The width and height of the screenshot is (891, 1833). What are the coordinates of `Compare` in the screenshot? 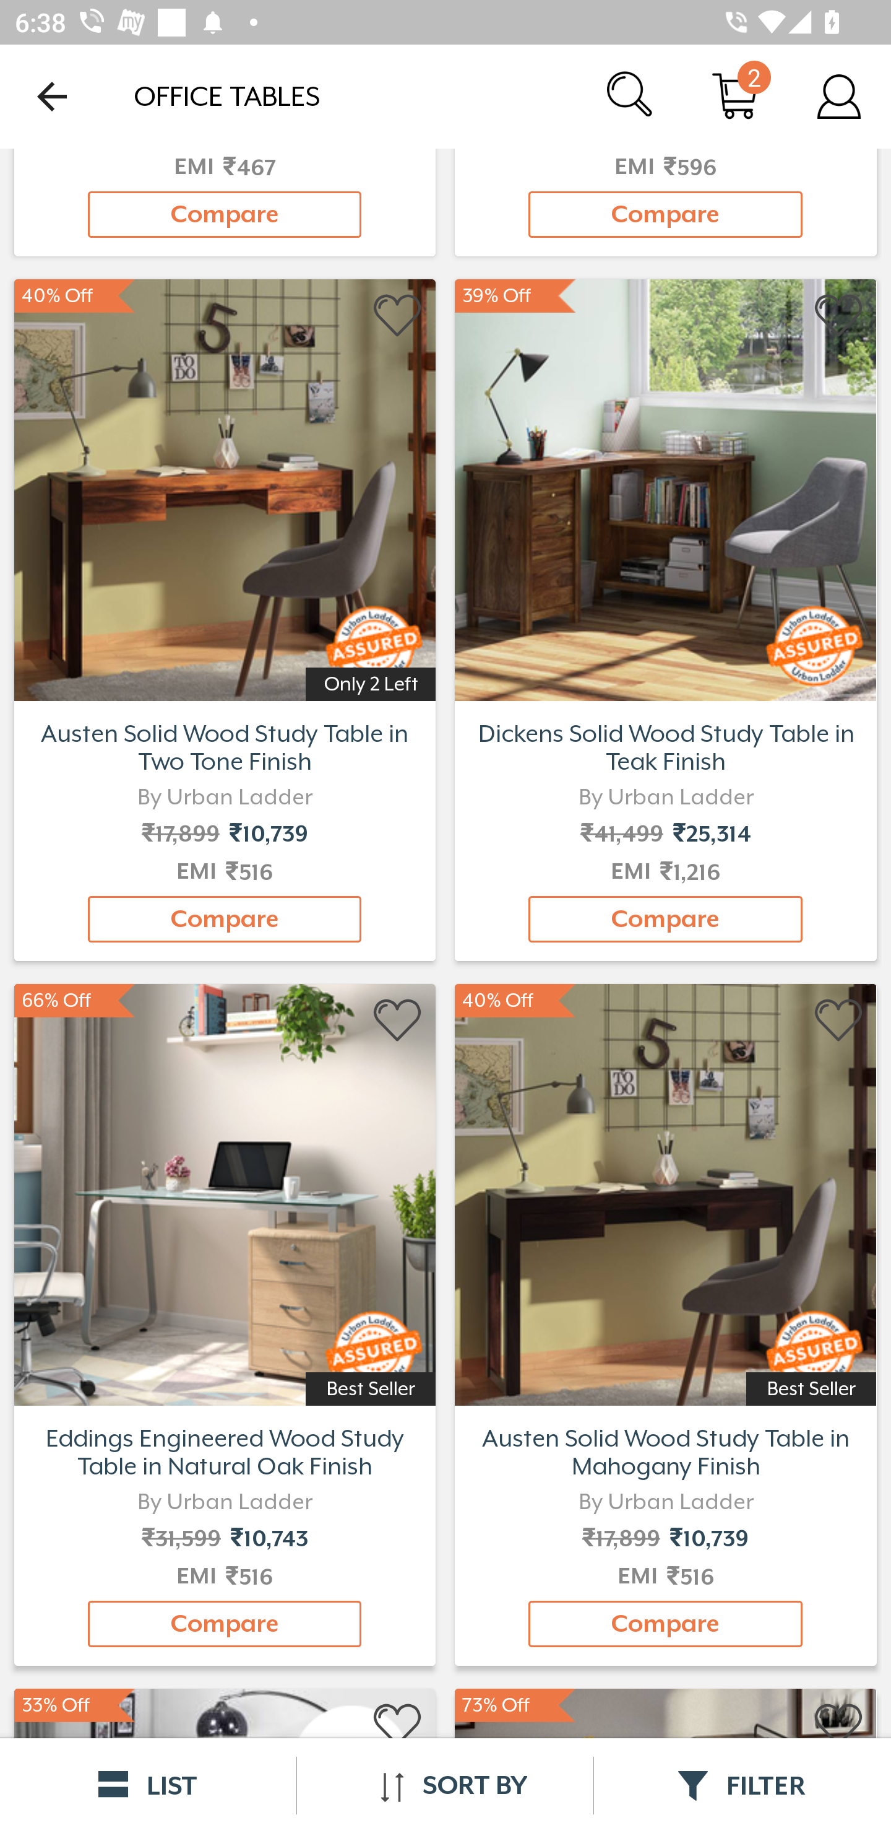 It's located at (665, 1624).